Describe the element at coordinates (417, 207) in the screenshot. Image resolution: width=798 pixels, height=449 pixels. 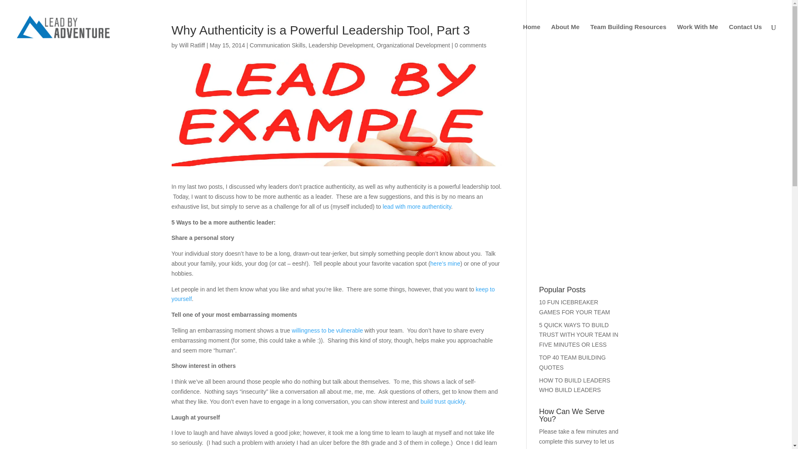
I see `Lead Authentically, Without Oversharing` at that location.